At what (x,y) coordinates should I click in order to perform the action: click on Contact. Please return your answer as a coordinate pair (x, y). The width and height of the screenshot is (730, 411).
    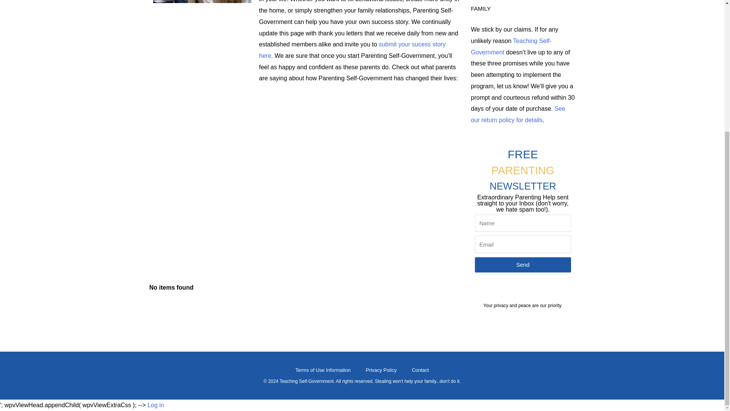
    Looking at the image, I should click on (421, 370).